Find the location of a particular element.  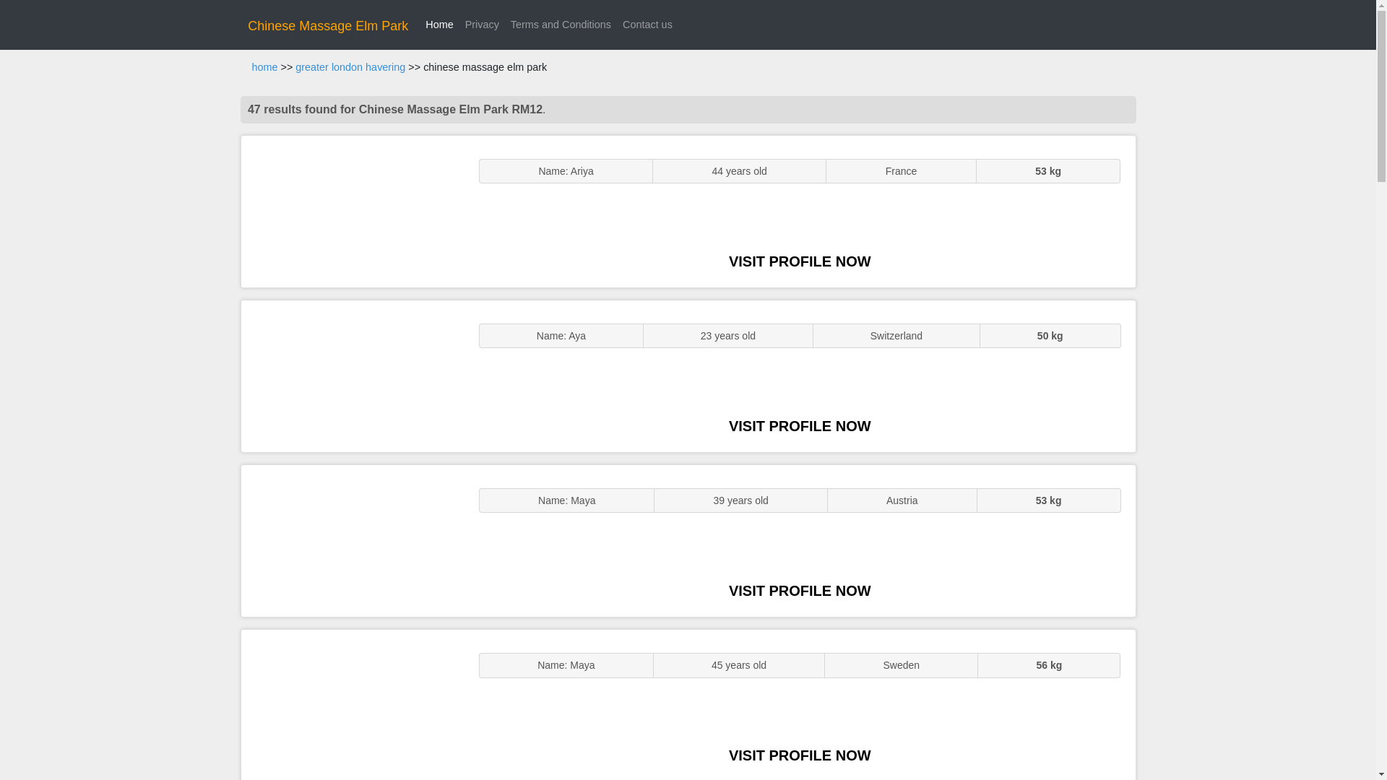

greater london havering is located at coordinates (350, 67).